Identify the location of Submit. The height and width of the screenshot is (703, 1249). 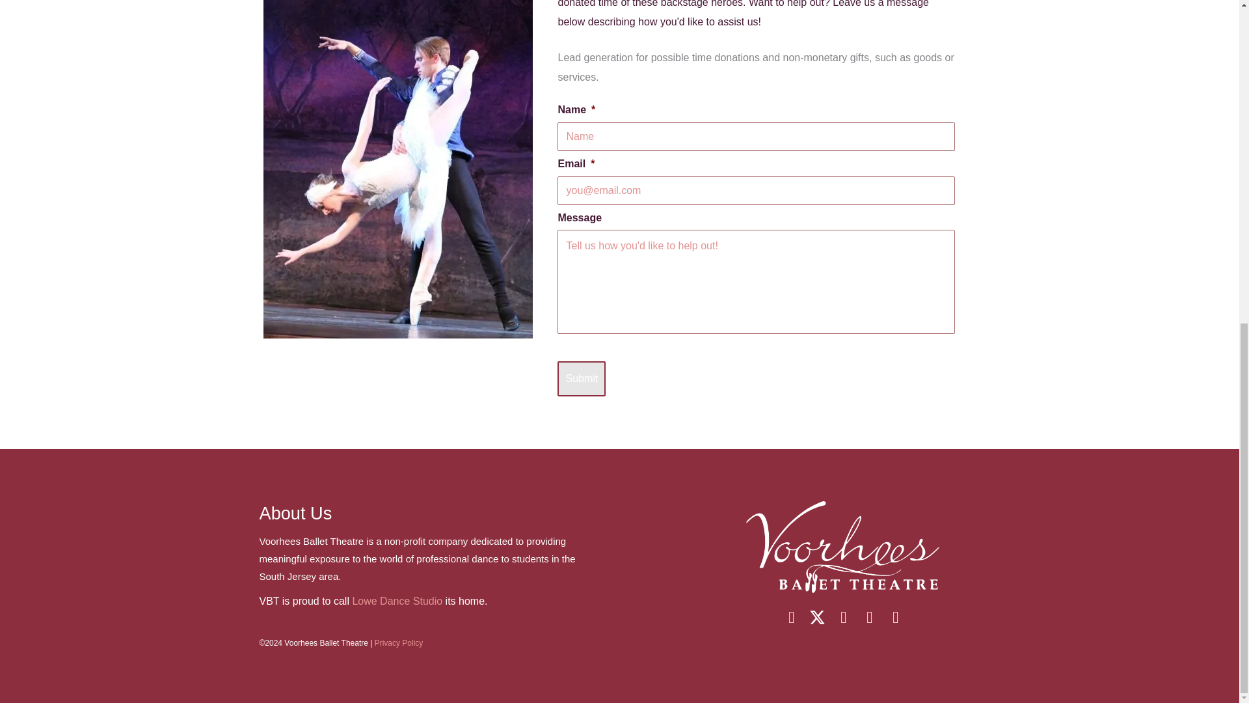
(582, 379).